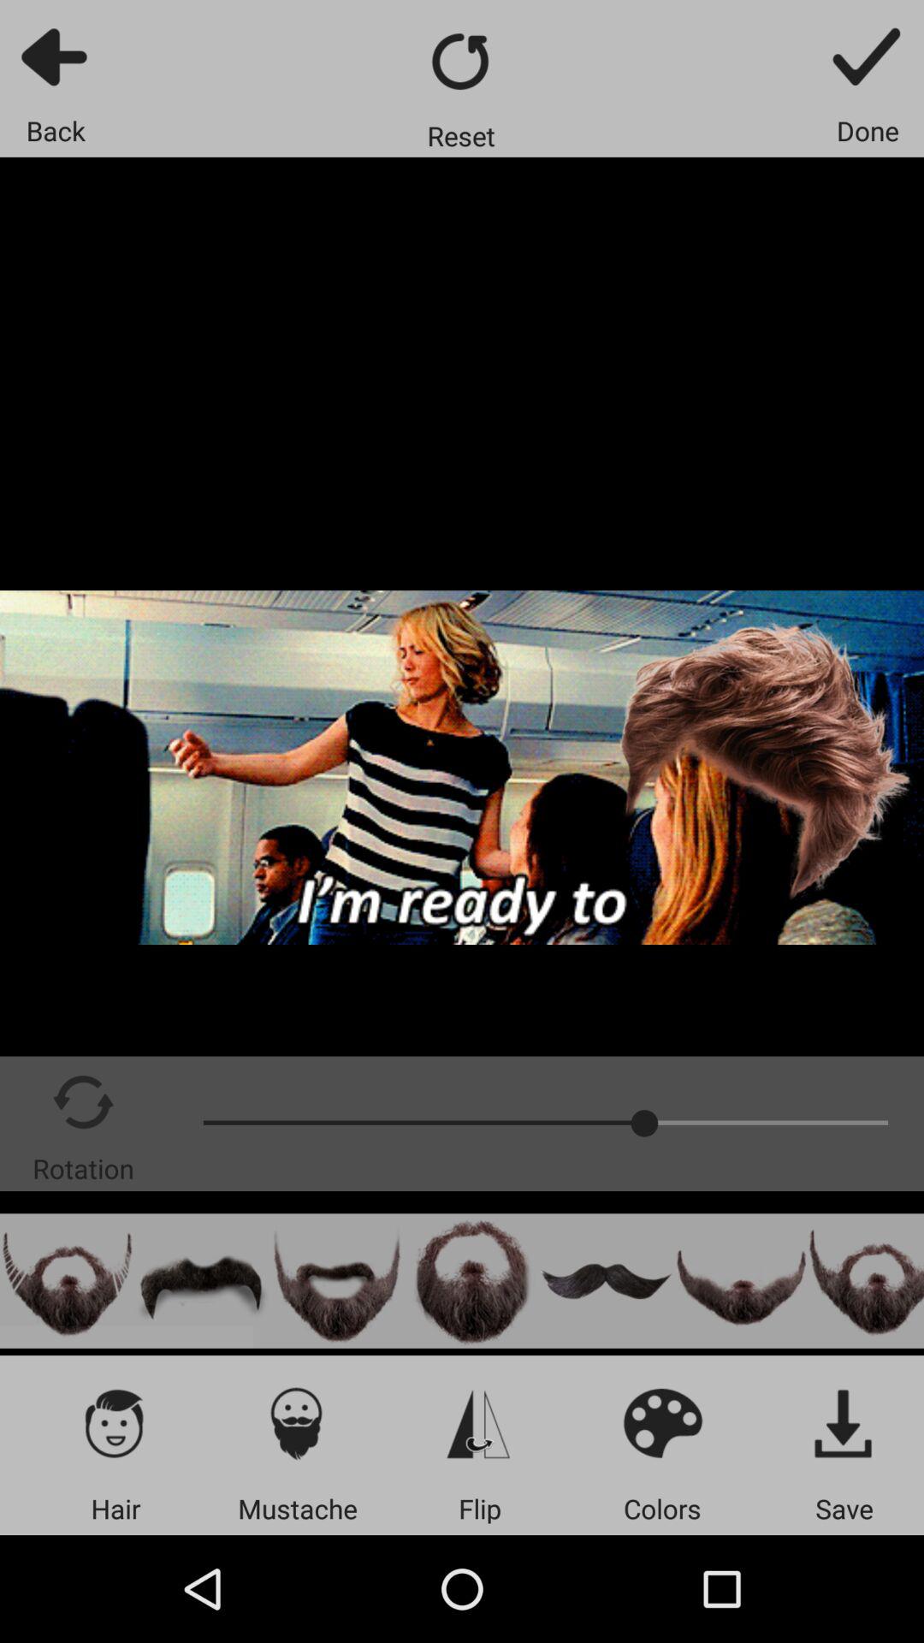 The width and height of the screenshot is (924, 1643). What do you see at coordinates (298, 1422) in the screenshot?
I see `choose the icon above the mustache app` at bounding box center [298, 1422].